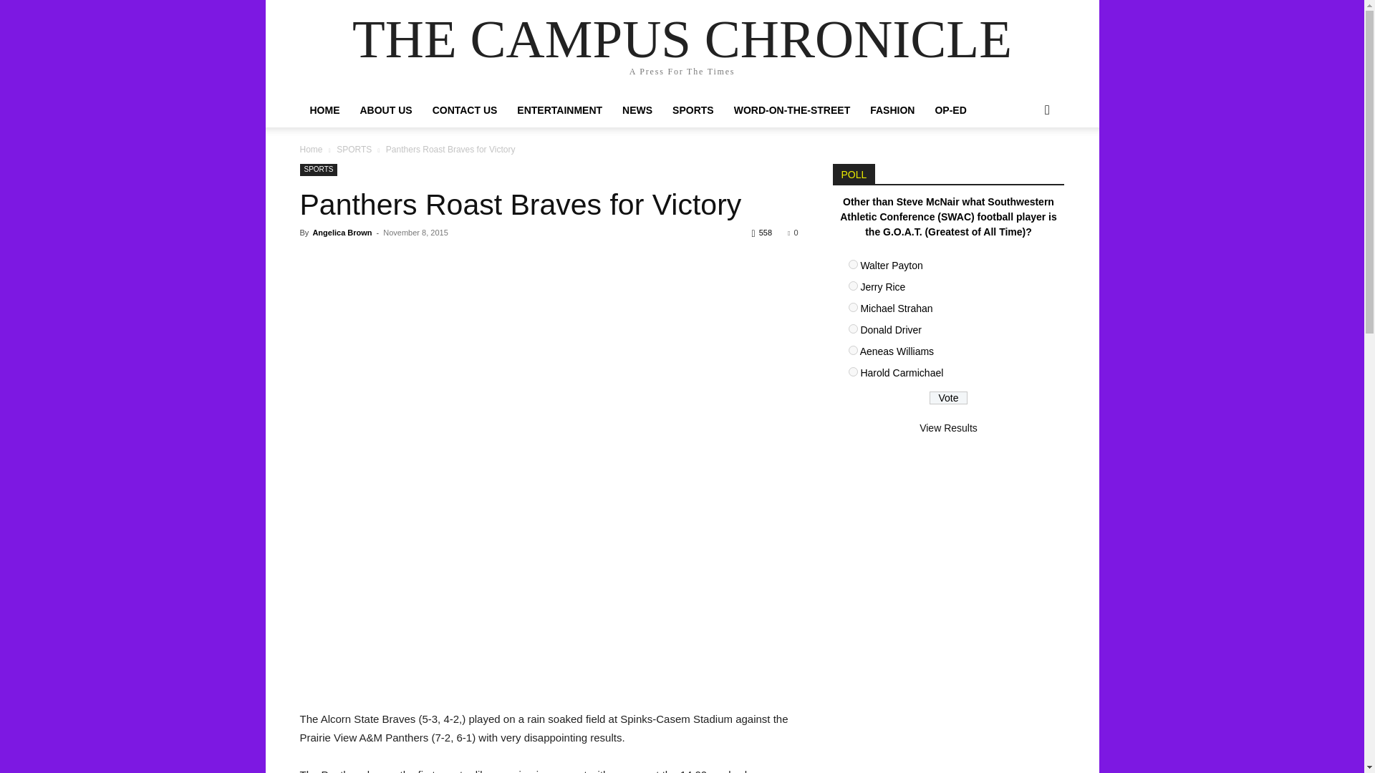  What do you see at coordinates (852, 263) in the screenshot?
I see `558` at bounding box center [852, 263].